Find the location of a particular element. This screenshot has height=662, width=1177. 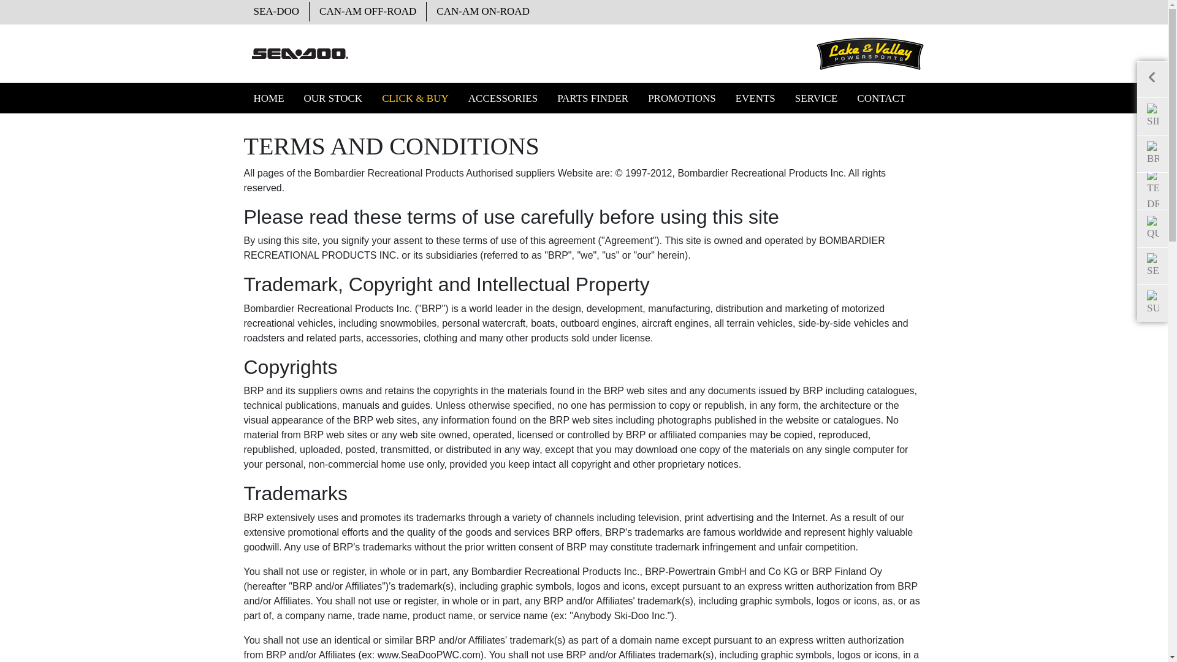

ACCESSORIES is located at coordinates (503, 98).